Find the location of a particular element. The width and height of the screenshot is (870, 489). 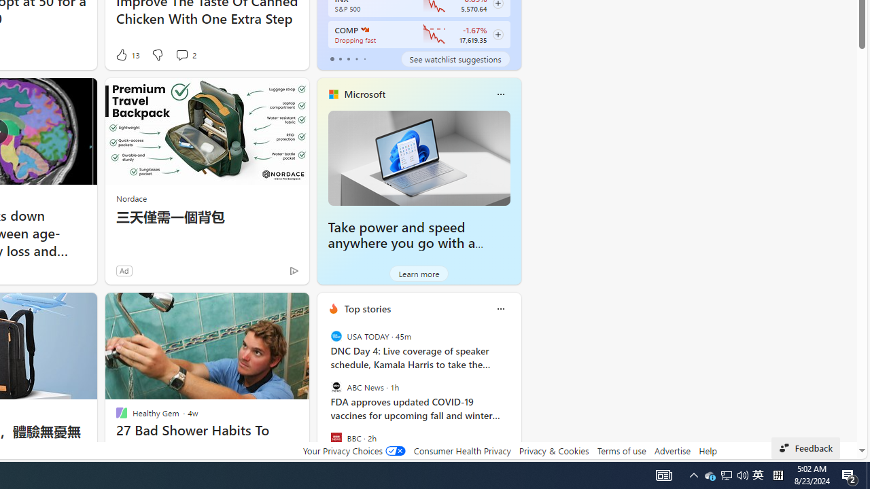

13 Like is located at coordinates (126, 54).